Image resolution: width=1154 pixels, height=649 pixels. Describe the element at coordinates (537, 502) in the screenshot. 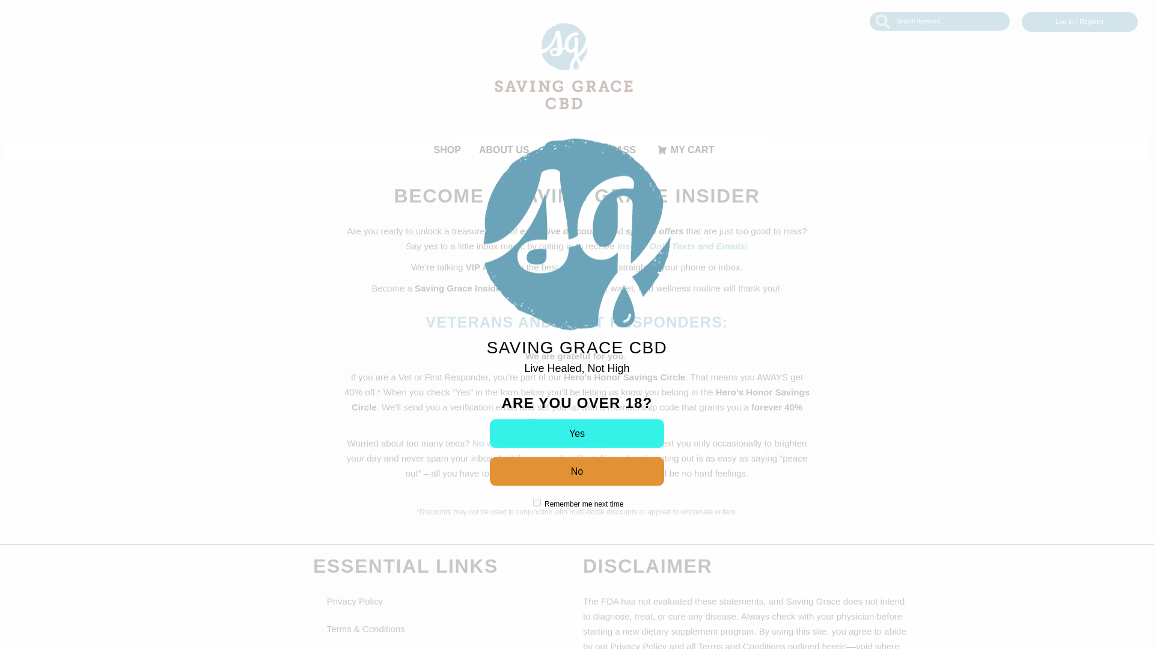

I see `1` at that location.